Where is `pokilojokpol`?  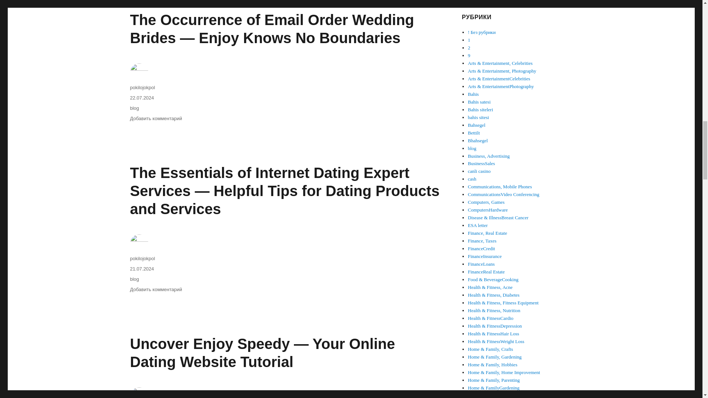
pokilojokpol is located at coordinates (142, 258).